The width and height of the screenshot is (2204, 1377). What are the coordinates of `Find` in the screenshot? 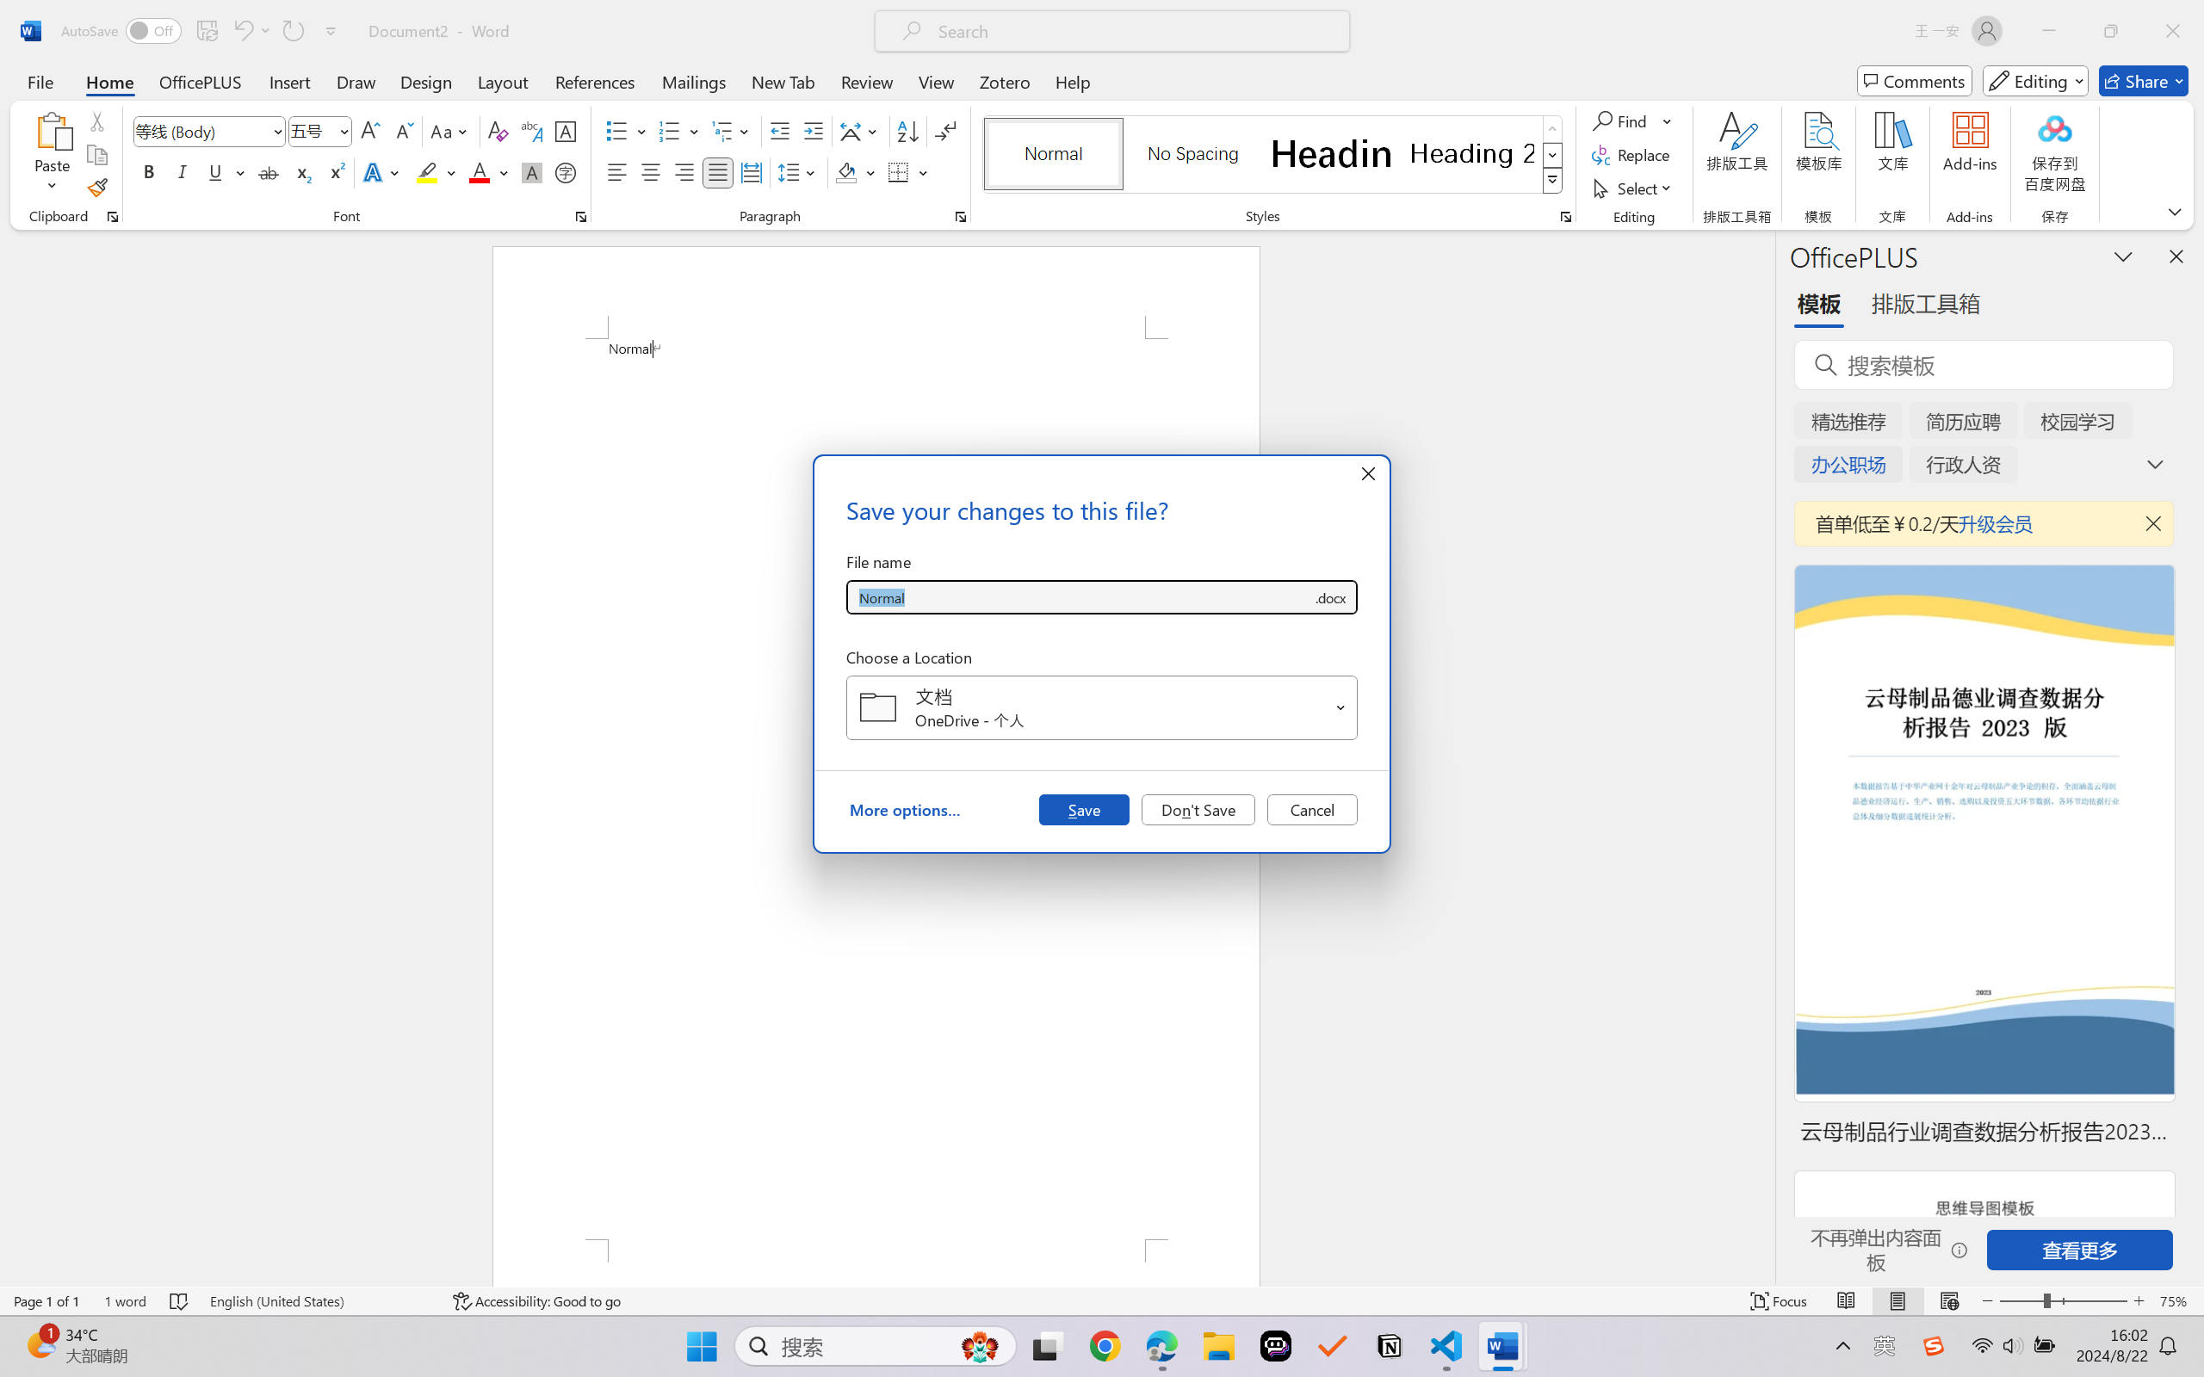 It's located at (1622, 120).